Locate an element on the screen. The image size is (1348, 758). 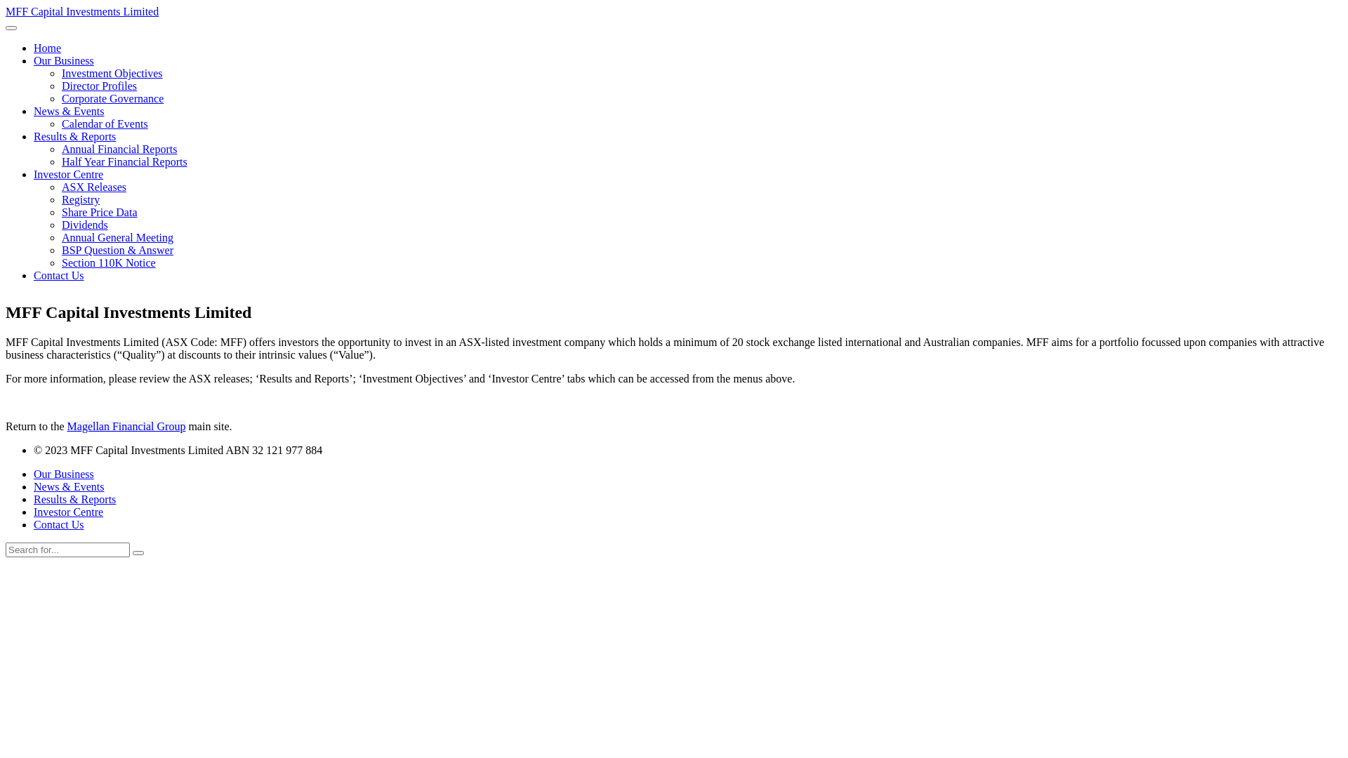
Half Year Financial Reports is located at coordinates (125, 161).